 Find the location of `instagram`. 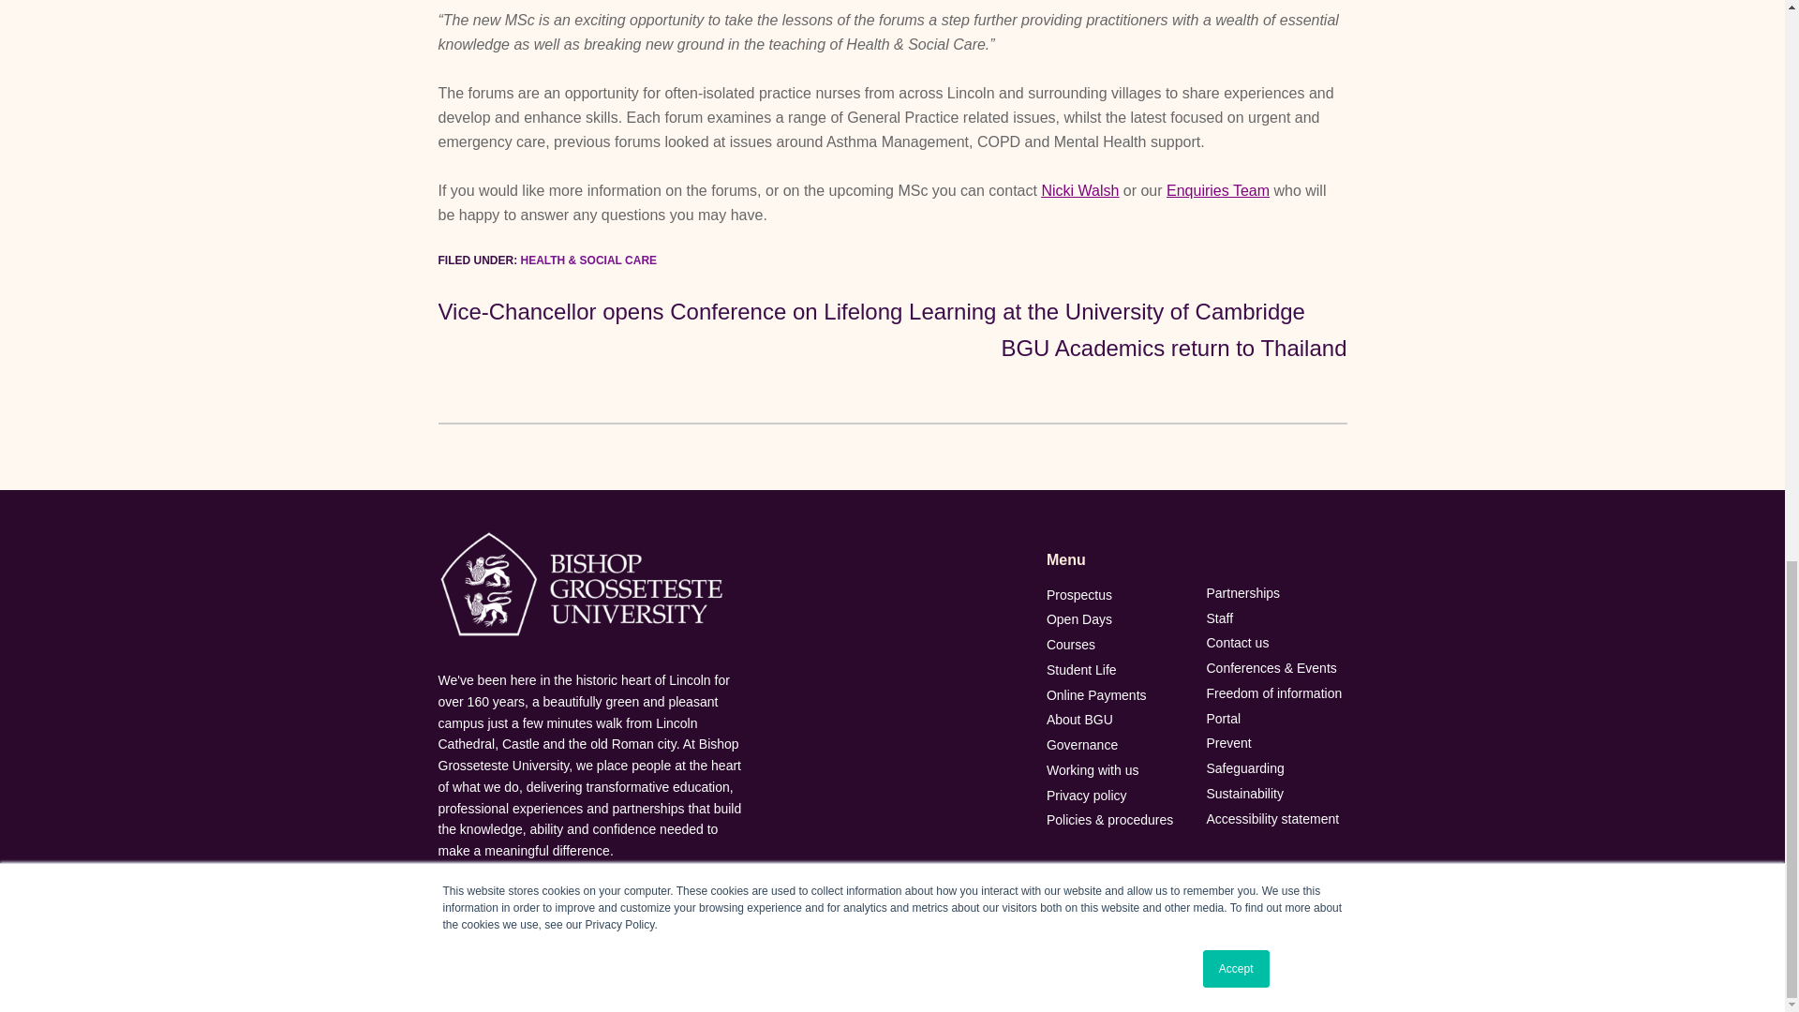

instagram is located at coordinates (1171, 952).